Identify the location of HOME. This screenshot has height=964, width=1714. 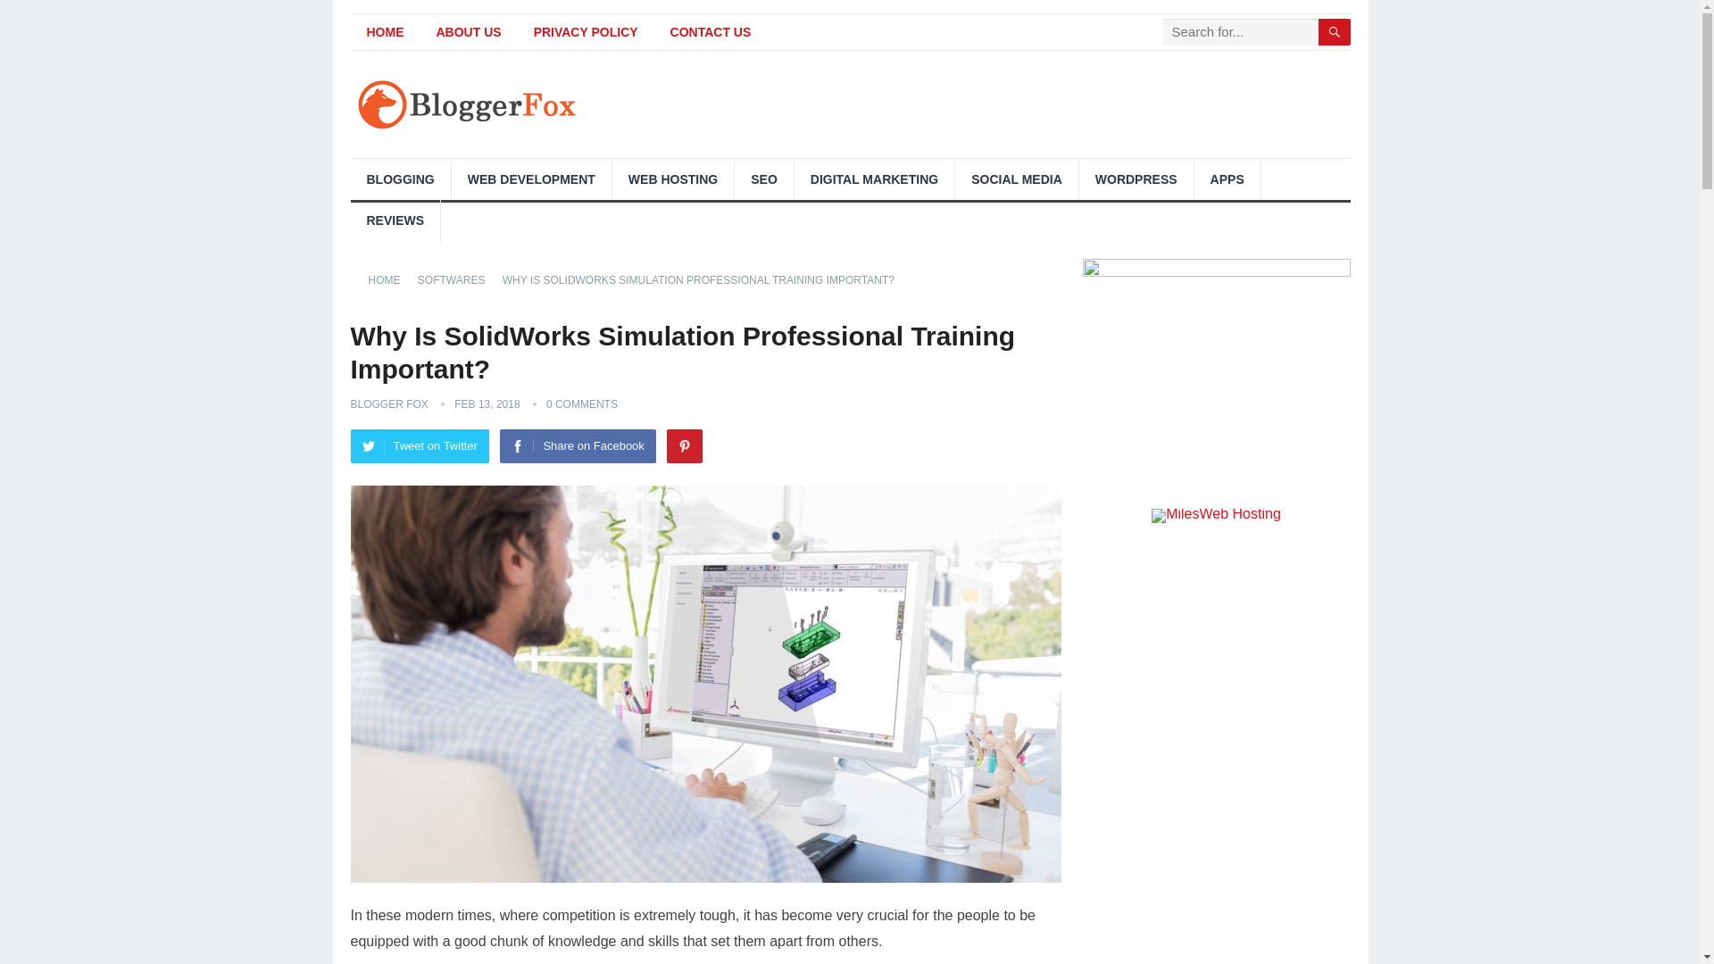
(390, 279).